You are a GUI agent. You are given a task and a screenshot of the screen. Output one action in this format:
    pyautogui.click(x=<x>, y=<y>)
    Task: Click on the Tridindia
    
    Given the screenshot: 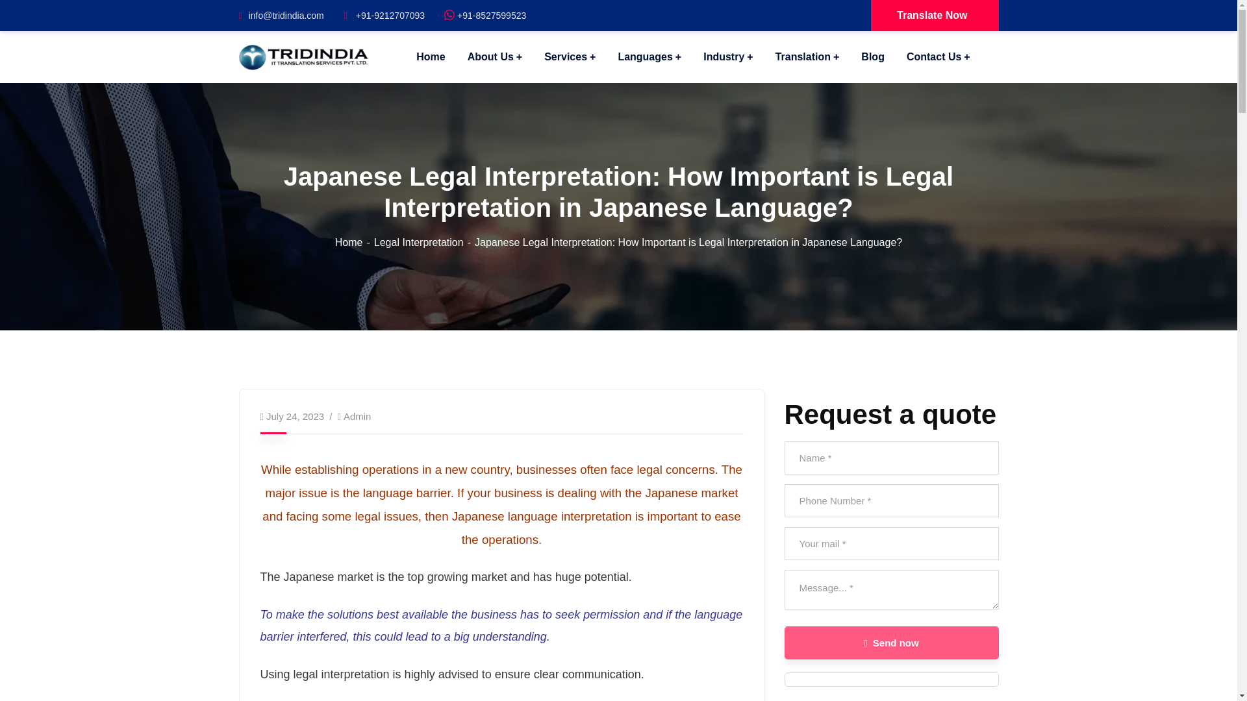 What is the action you would take?
    pyautogui.click(x=304, y=56)
    